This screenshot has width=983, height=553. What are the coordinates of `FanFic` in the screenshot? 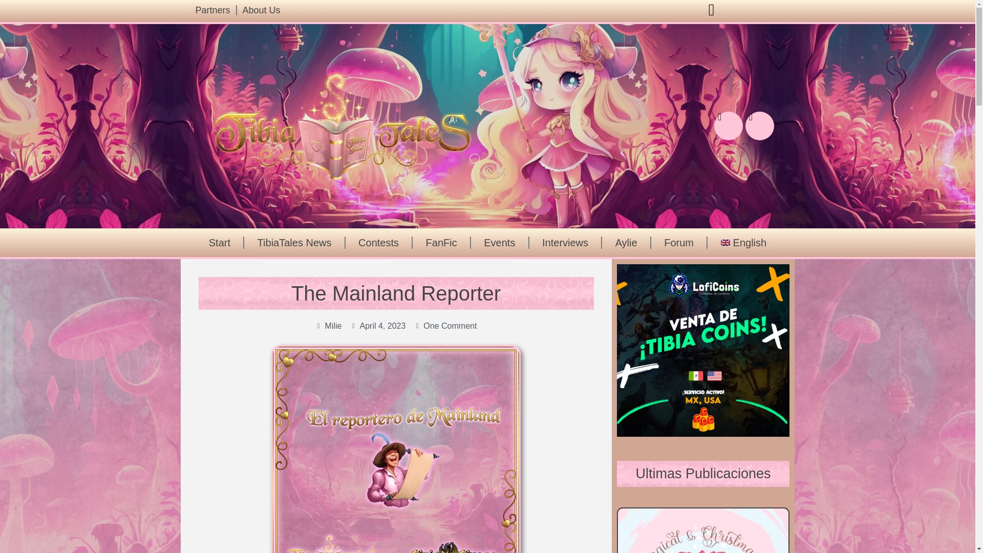 It's located at (441, 243).